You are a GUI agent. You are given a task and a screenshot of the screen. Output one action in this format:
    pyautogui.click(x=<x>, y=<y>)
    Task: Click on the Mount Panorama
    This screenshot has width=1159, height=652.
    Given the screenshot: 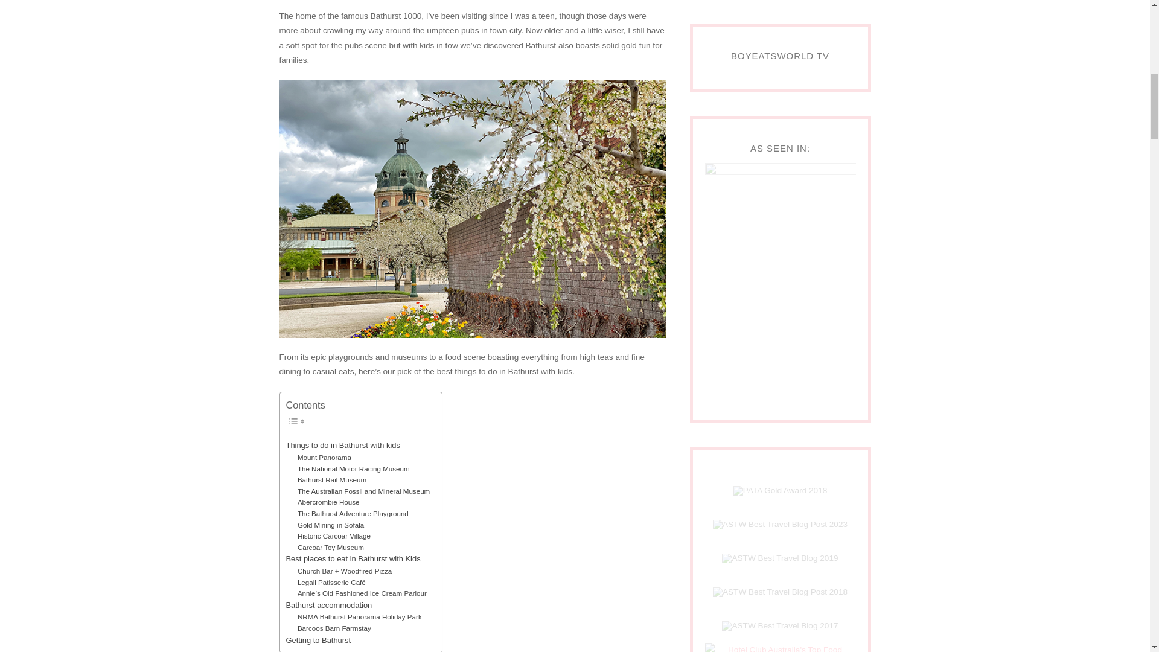 What is the action you would take?
    pyautogui.click(x=324, y=458)
    